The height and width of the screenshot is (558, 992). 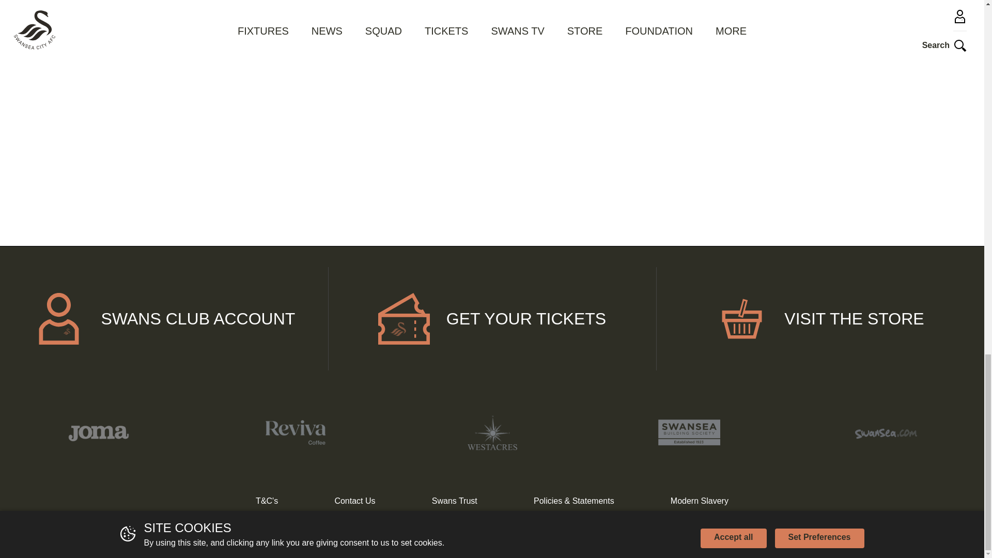 What do you see at coordinates (295, 432) in the screenshot?
I see `Swansea sponsor` at bounding box center [295, 432].